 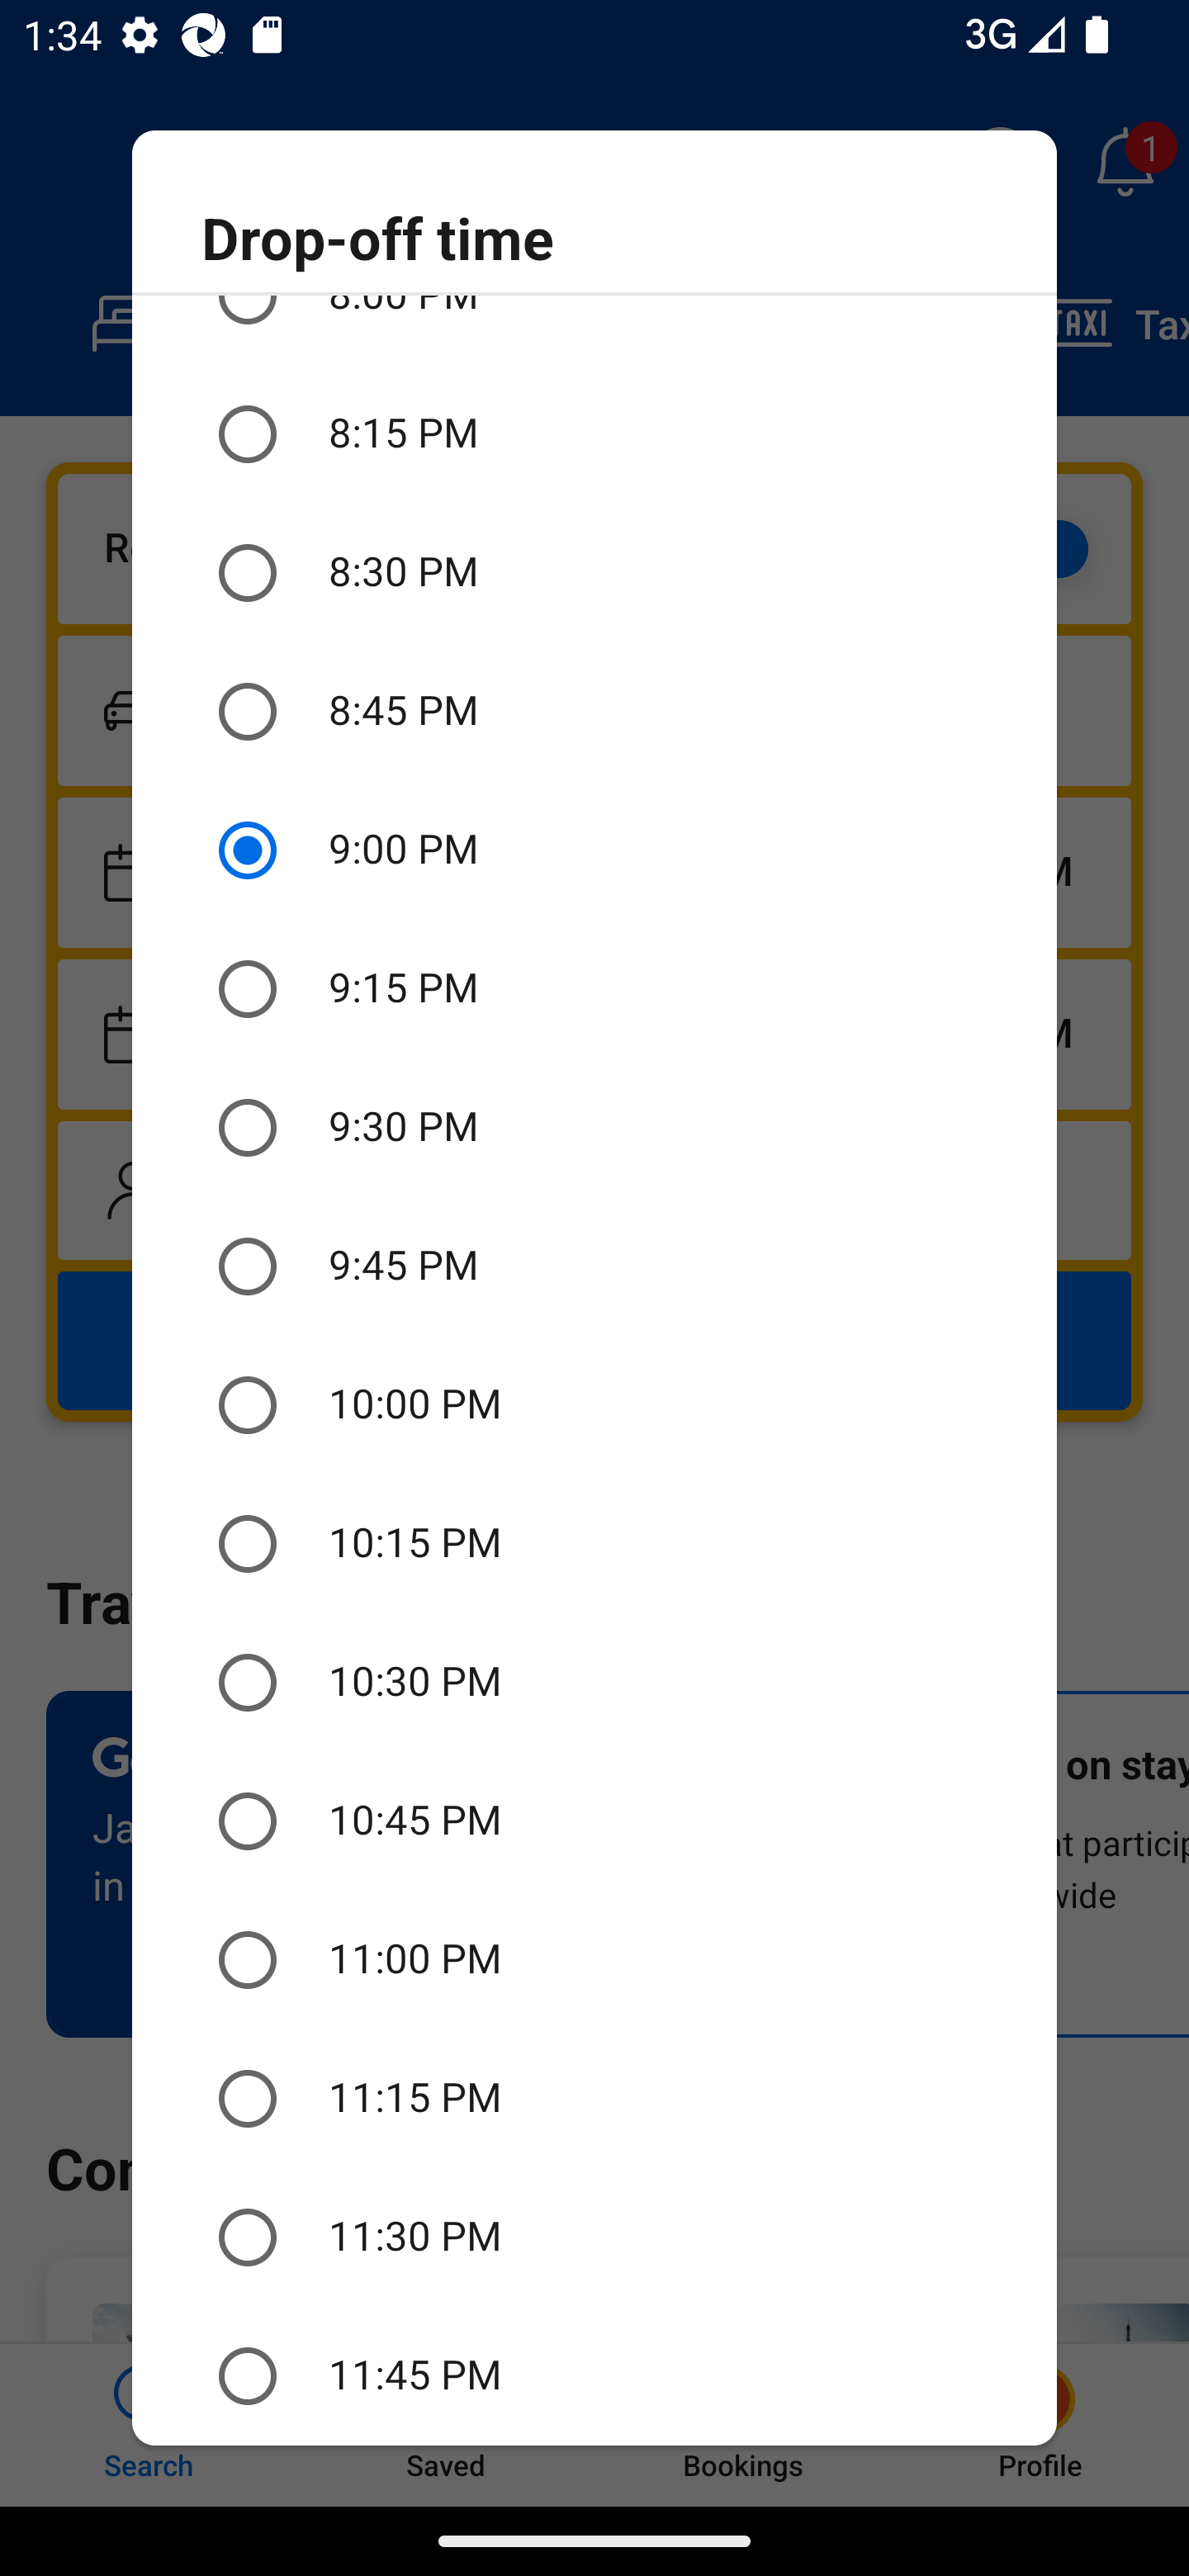 What do you see at coordinates (594, 1542) in the screenshot?
I see `10:15 PM` at bounding box center [594, 1542].